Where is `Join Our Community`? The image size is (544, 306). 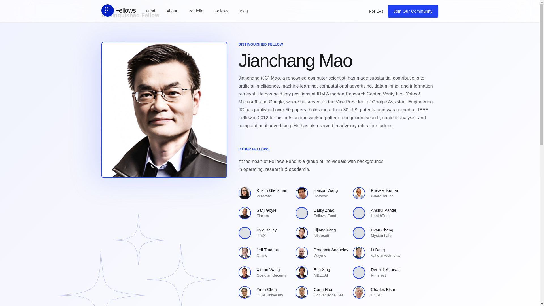 Join Our Community is located at coordinates (322, 193).